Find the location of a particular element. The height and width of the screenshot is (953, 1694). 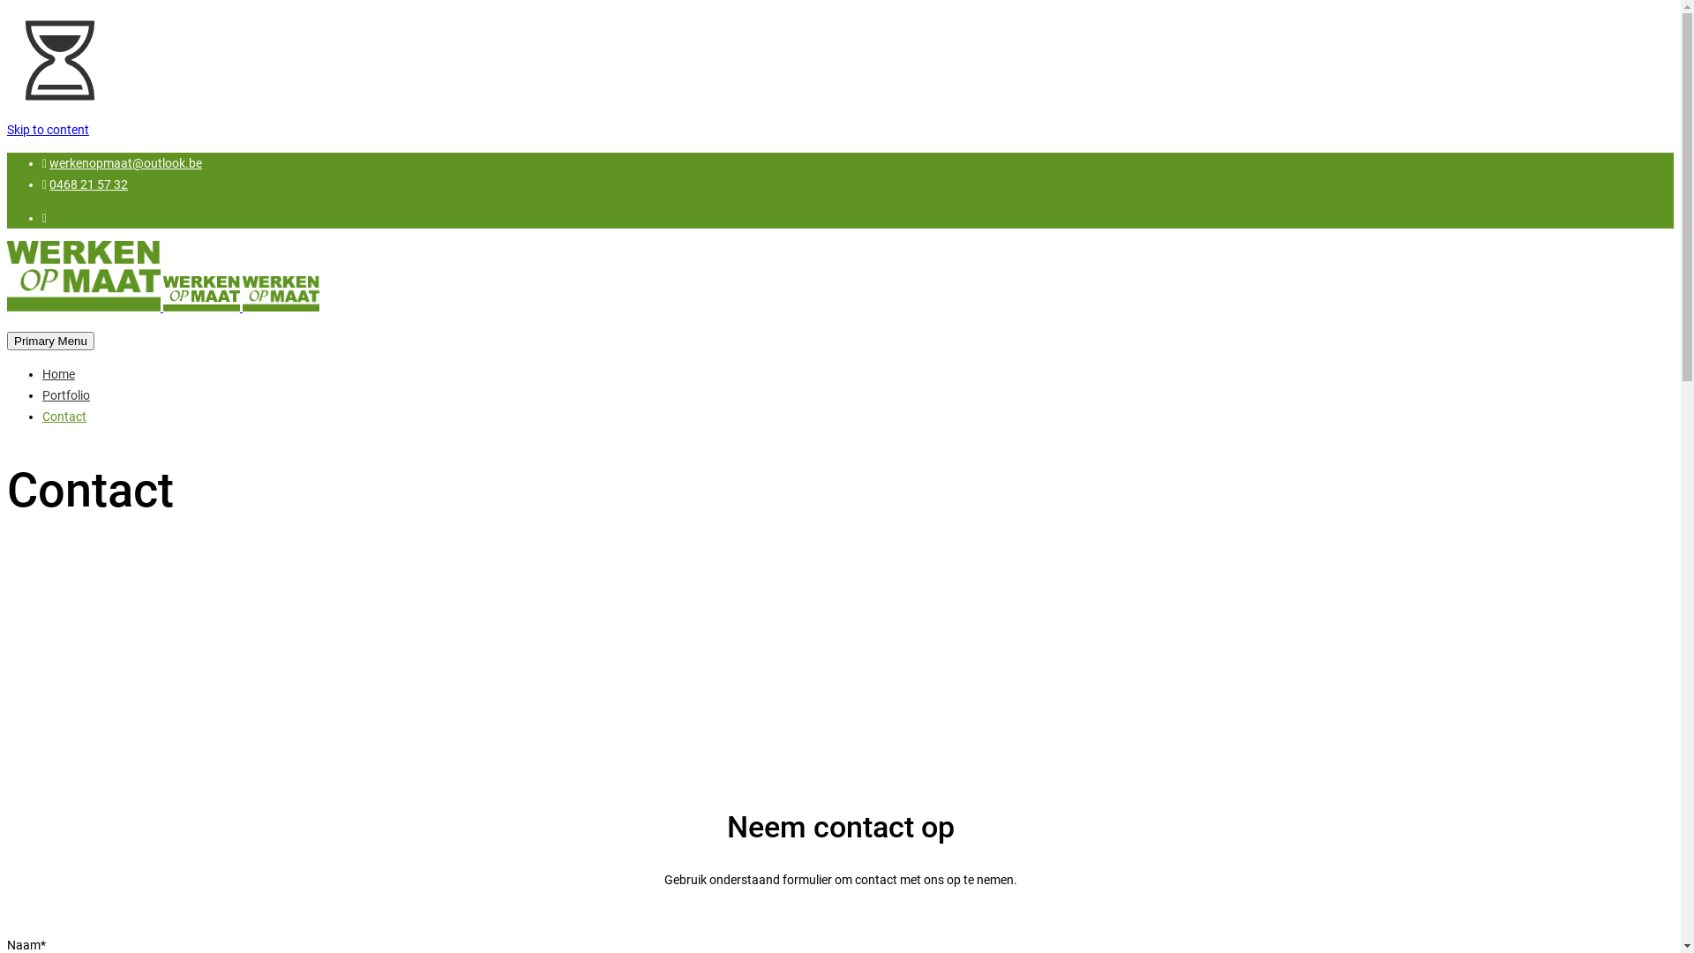

Werken op maat is located at coordinates (281, 294).